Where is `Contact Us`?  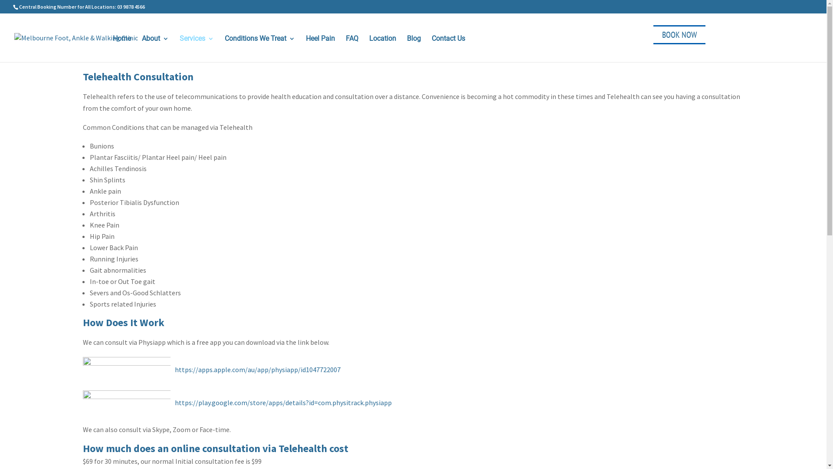 Contact Us is located at coordinates (448, 48).